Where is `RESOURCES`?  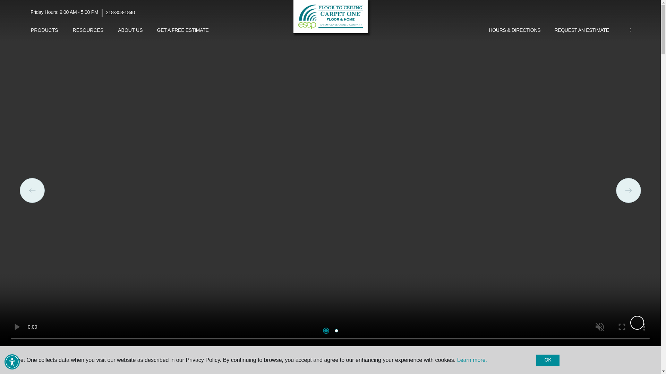 RESOURCES is located at coordinates (88, 30).